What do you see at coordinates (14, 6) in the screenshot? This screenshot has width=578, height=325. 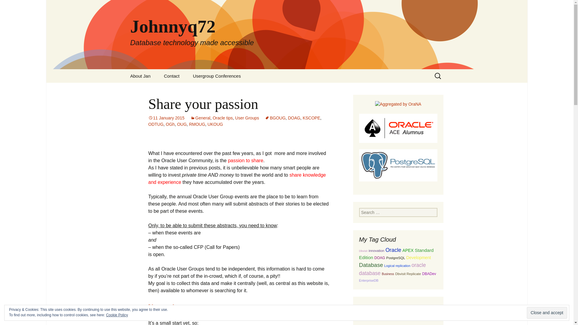 I see `Search` at bounding box center [14, 6].